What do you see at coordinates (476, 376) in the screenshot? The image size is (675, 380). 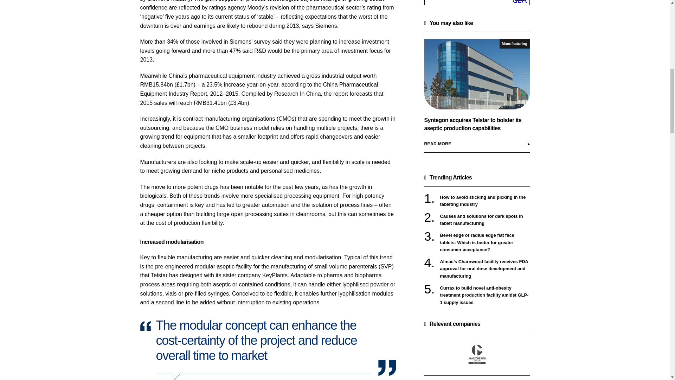 I see `SEE MORE` at bounding box center [476, 376].